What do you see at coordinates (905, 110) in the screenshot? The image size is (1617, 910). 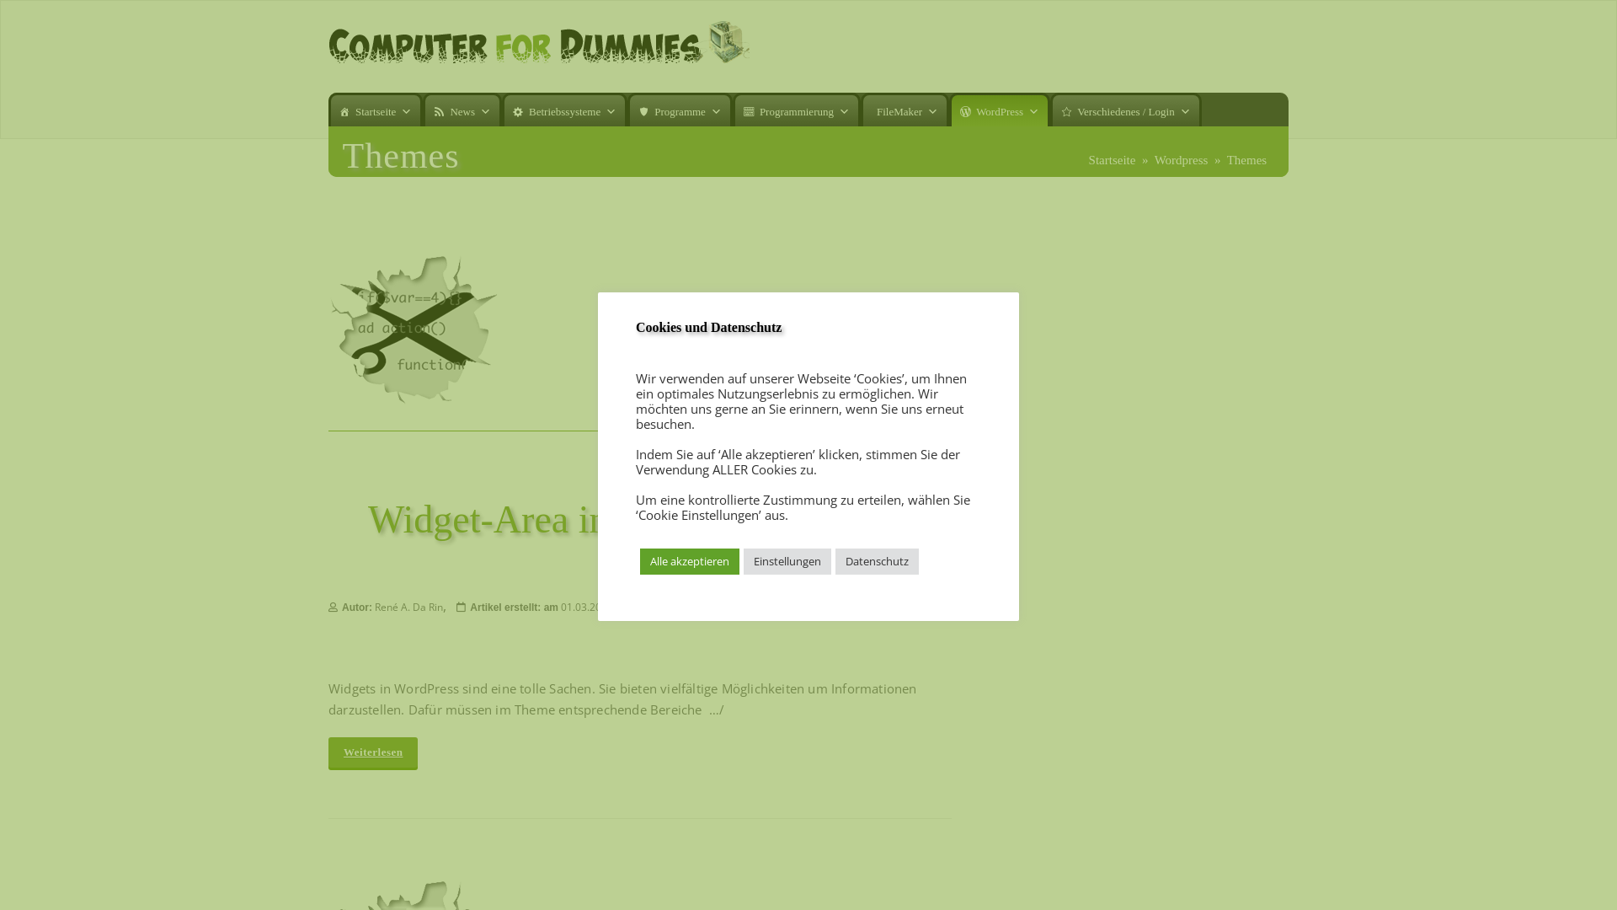 I see `FileMaker` at bounding box center [905, 110].